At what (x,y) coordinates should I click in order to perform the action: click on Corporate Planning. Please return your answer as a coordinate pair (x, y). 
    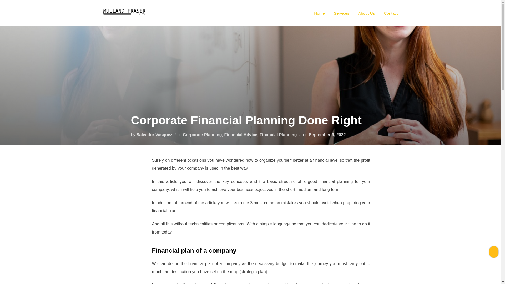
    Looking at the image, I should click on (202, 135).